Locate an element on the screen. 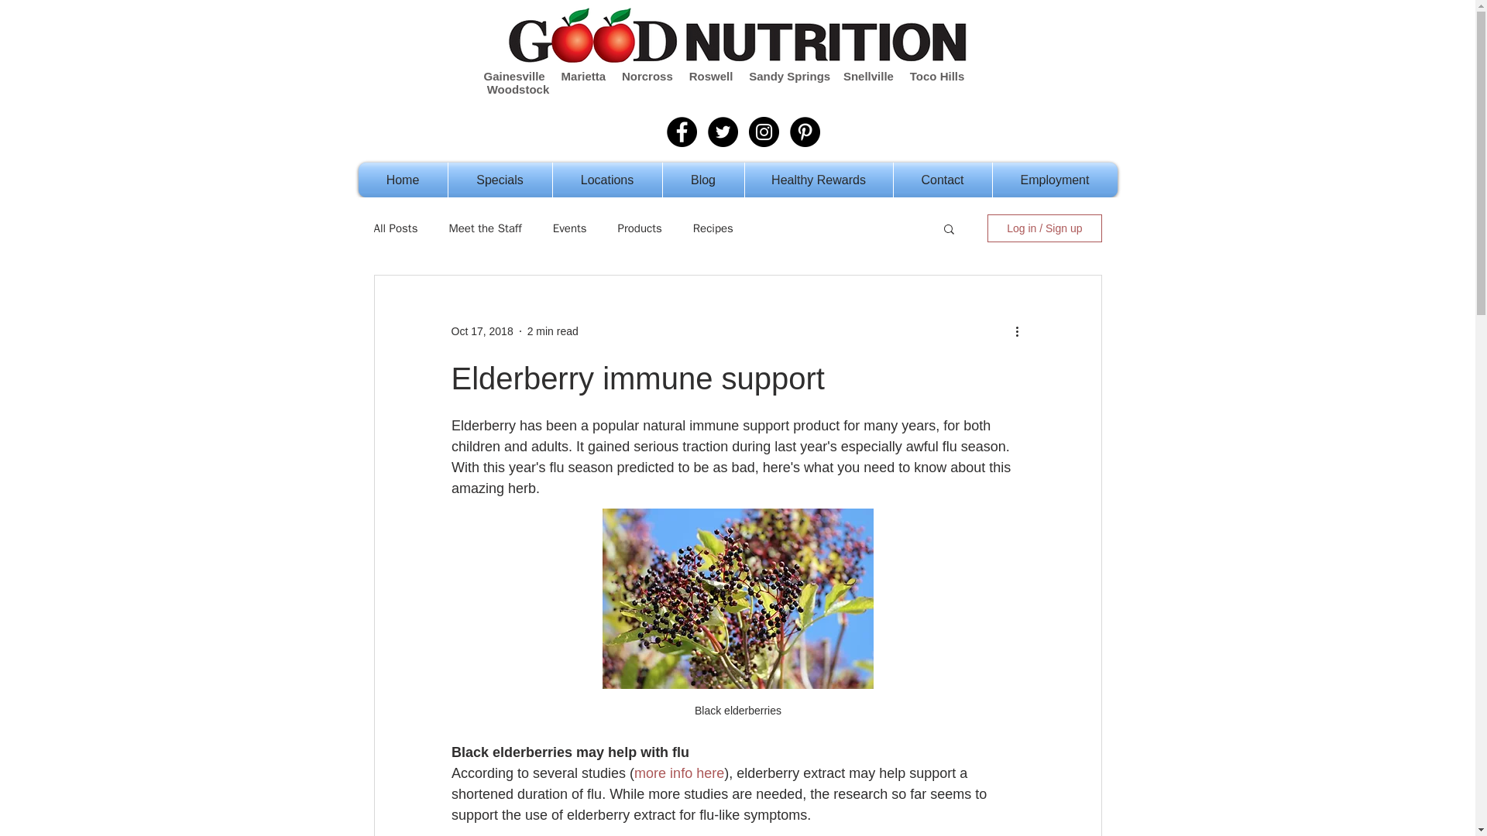  Recipes is located at coordinates (713, 228).